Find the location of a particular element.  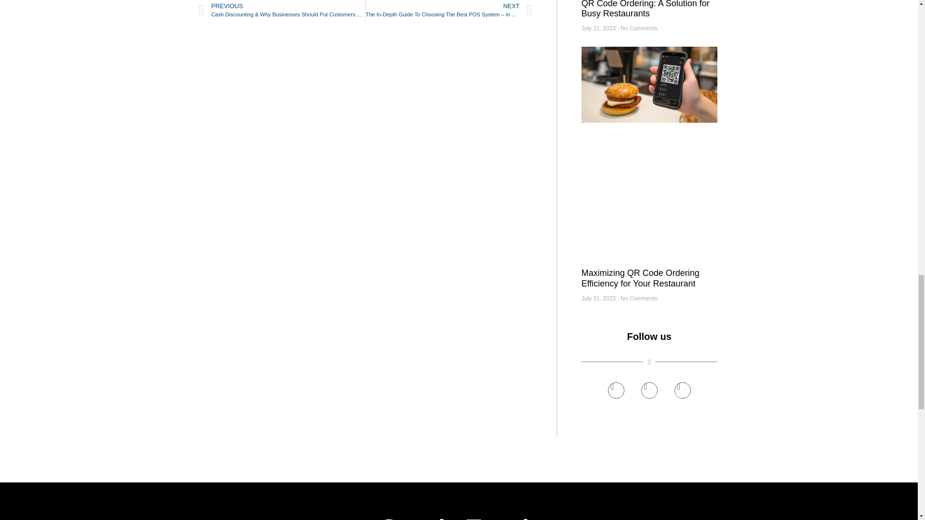

Follow us is located at coordinates (649, 336).